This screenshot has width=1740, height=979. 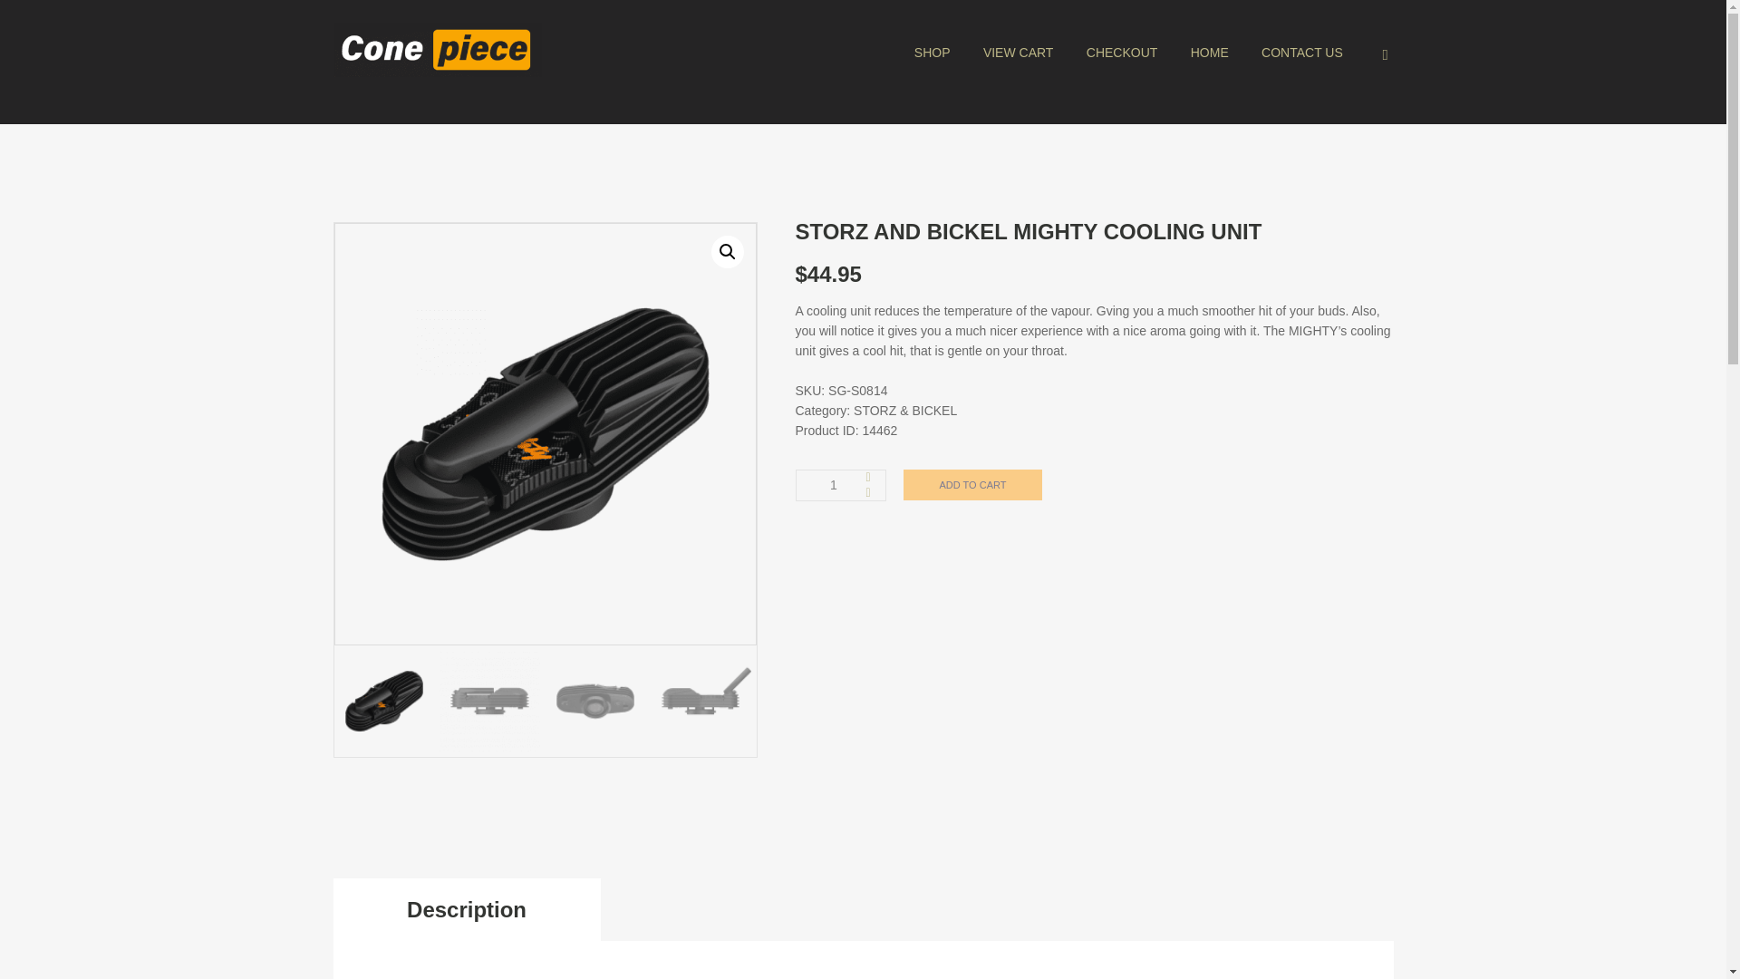 What do you see at coordinates (1377, 54) in the screenshot?
I see `Open search` at bounding box center [1377, 54].